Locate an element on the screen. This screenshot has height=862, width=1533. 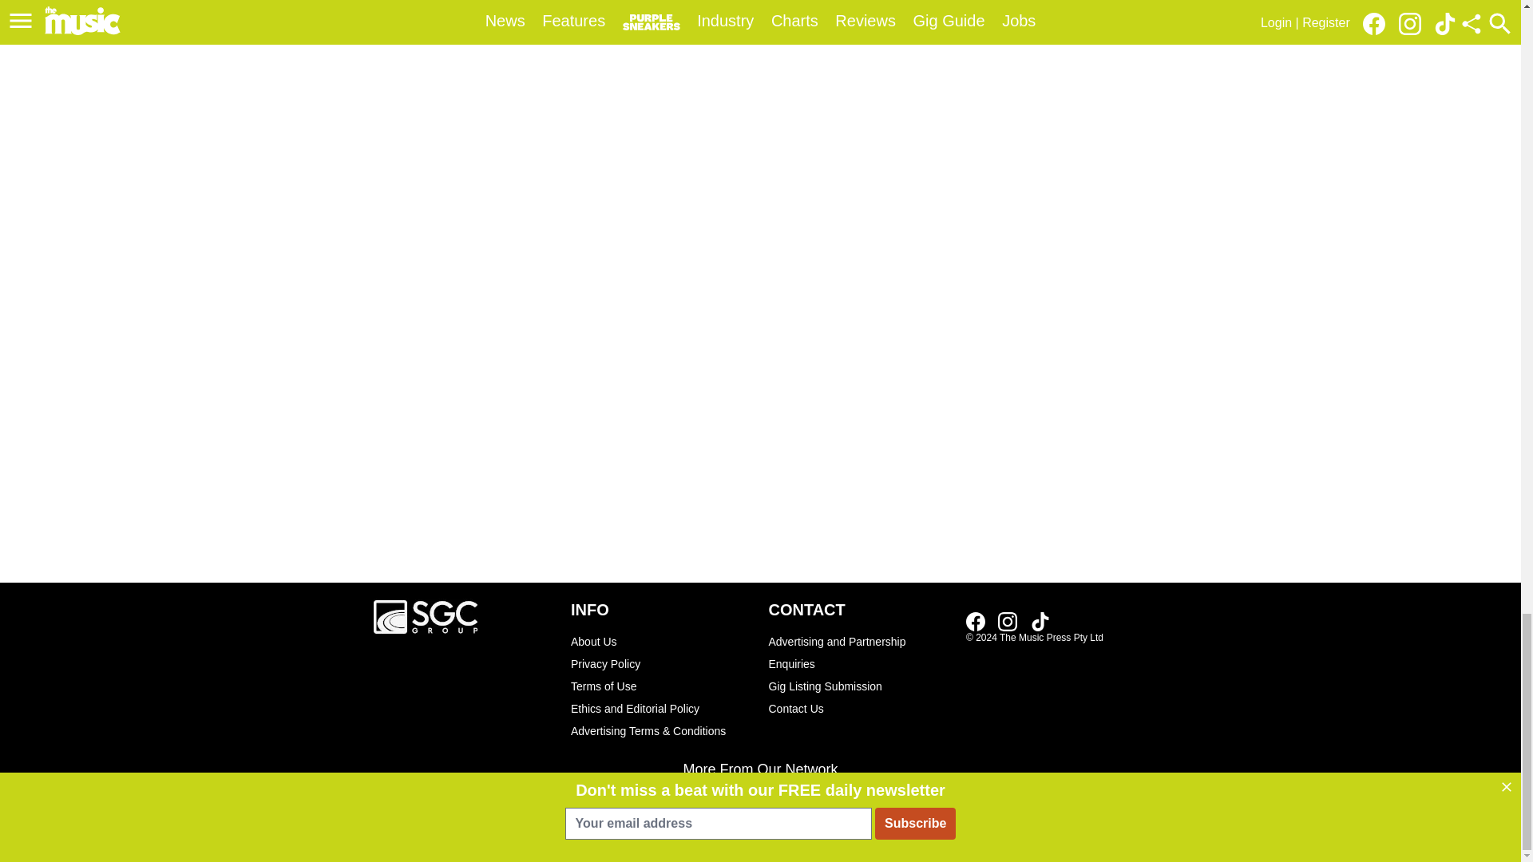
Link to our TikTok is located at coordinates (661, 641).